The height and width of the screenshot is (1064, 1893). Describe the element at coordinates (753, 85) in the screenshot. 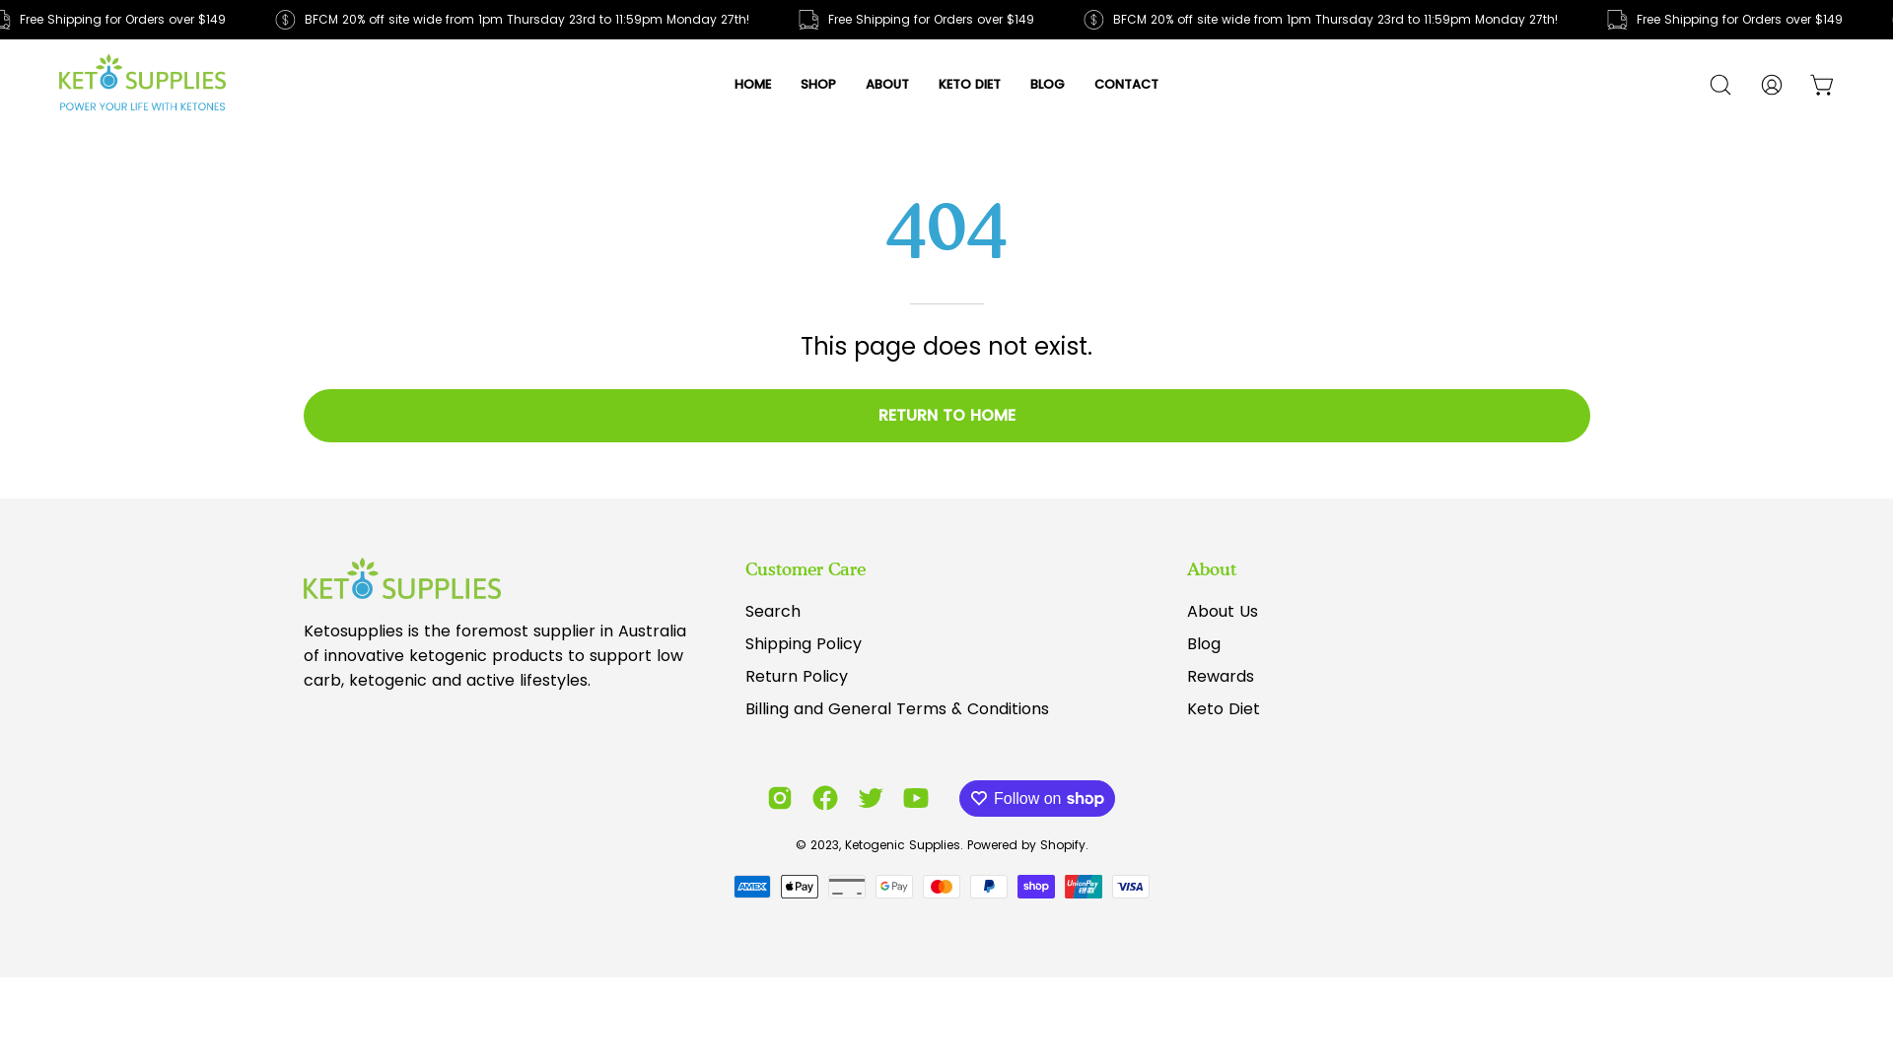

I see `HOME` at that location.